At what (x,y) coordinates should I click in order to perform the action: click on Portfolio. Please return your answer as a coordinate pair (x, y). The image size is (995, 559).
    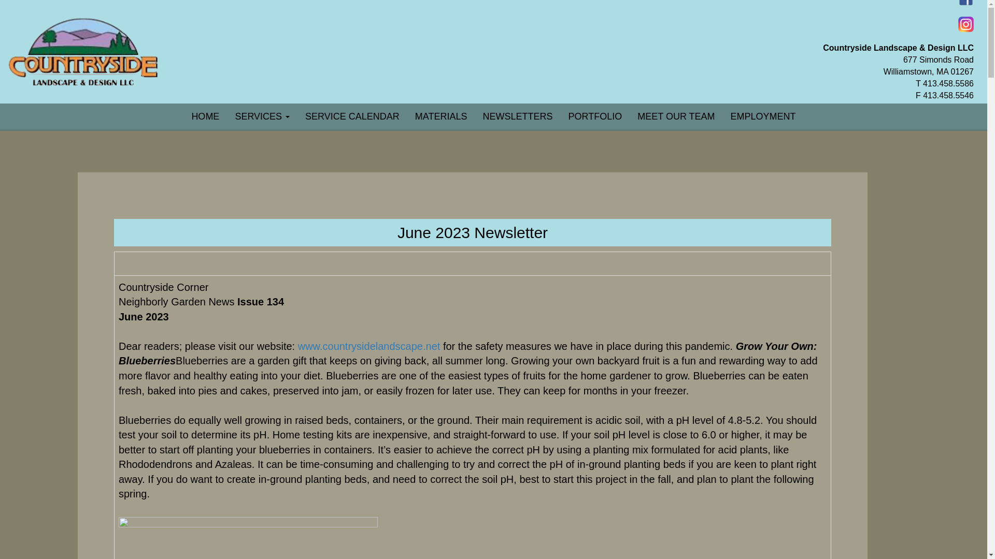
    Looking at the image, I should click on (595, 116).